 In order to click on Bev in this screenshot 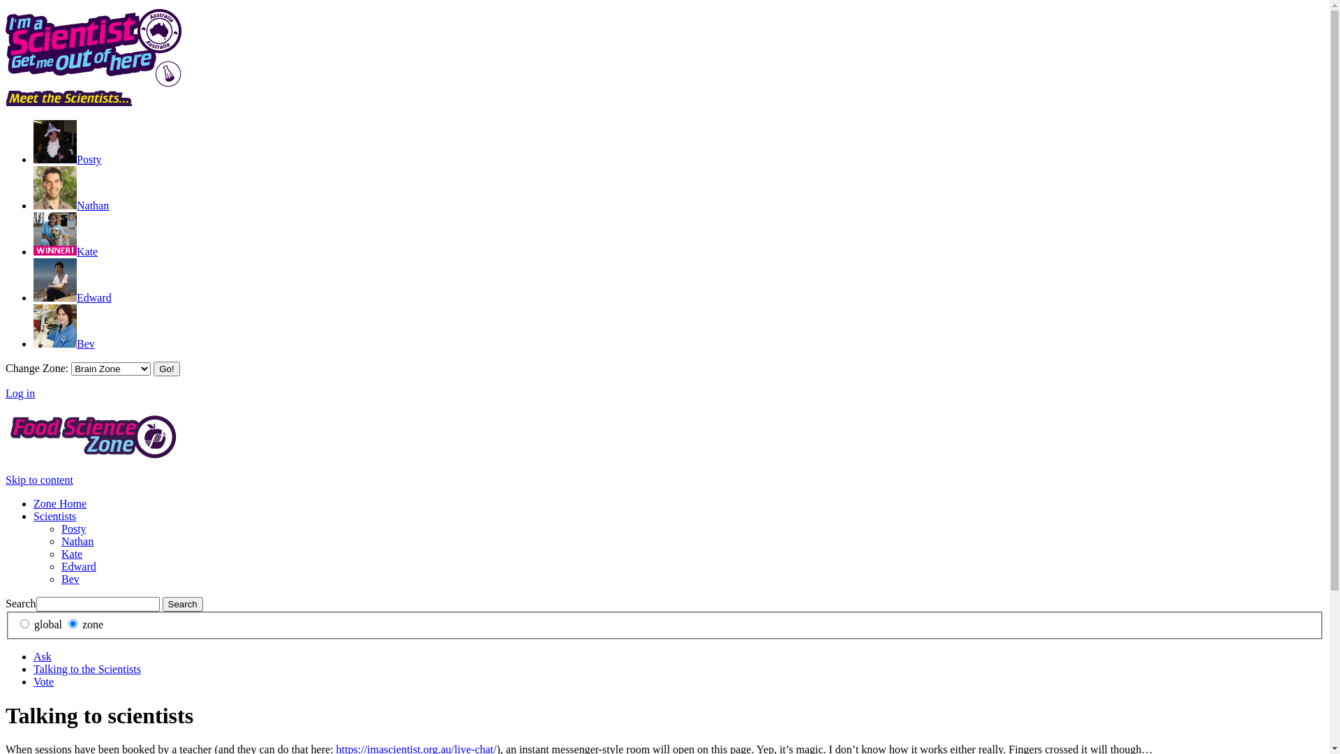, I will do `click(64, 343)`.